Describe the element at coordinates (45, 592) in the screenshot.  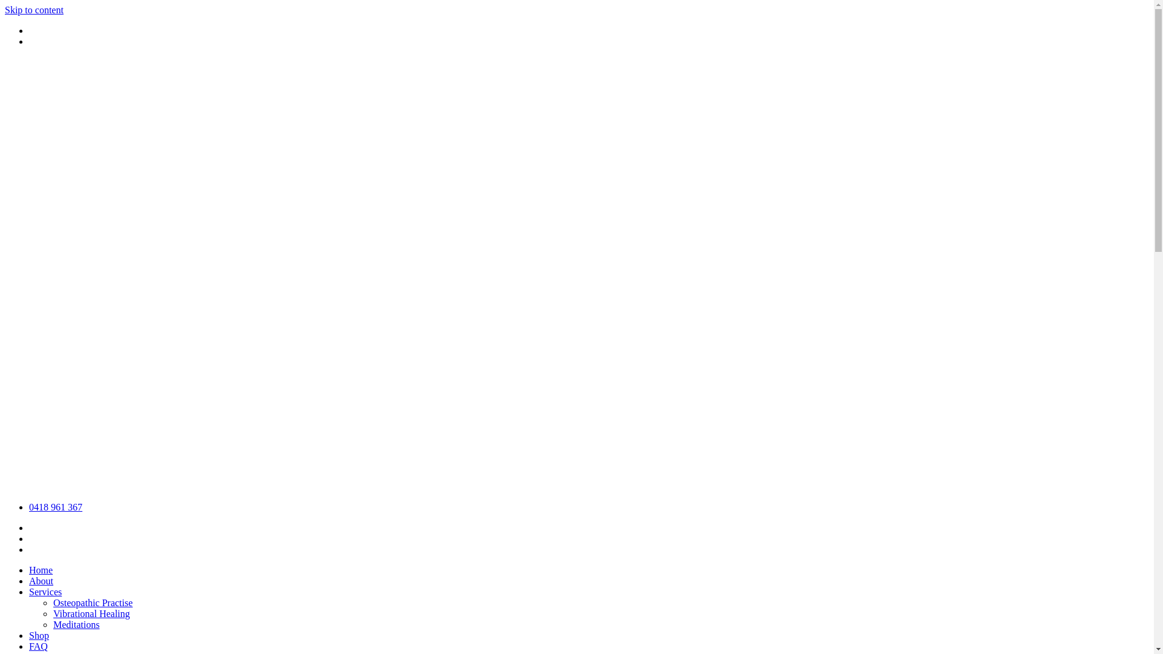
I see `Services` at that location.